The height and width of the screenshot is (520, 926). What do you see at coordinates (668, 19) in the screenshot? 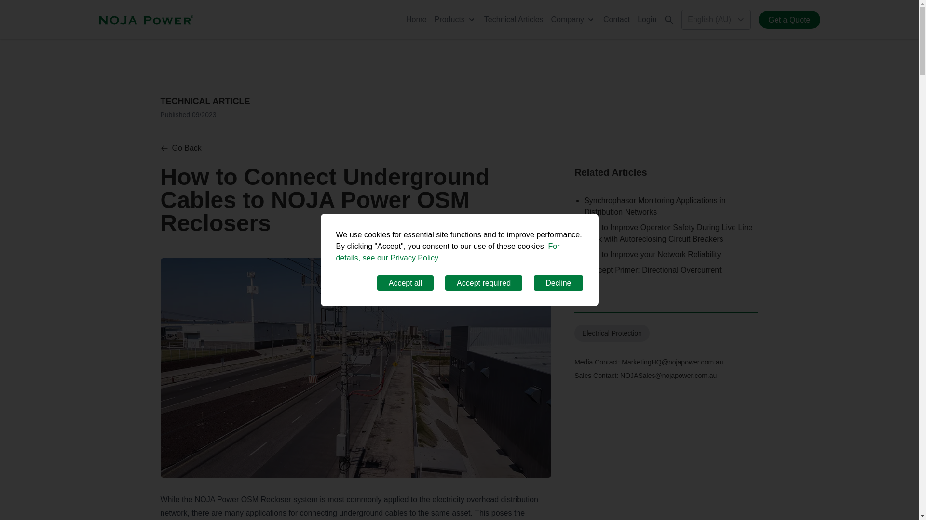
I see `Search site` at bounding box center [668, 19].